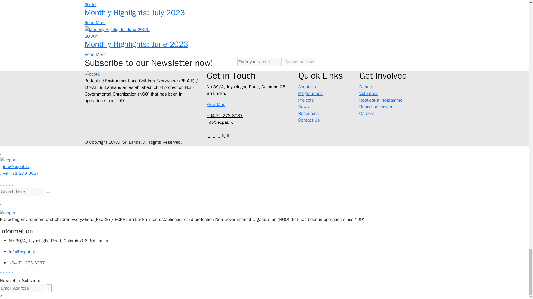  I want to click on back top, so click(8, 199).